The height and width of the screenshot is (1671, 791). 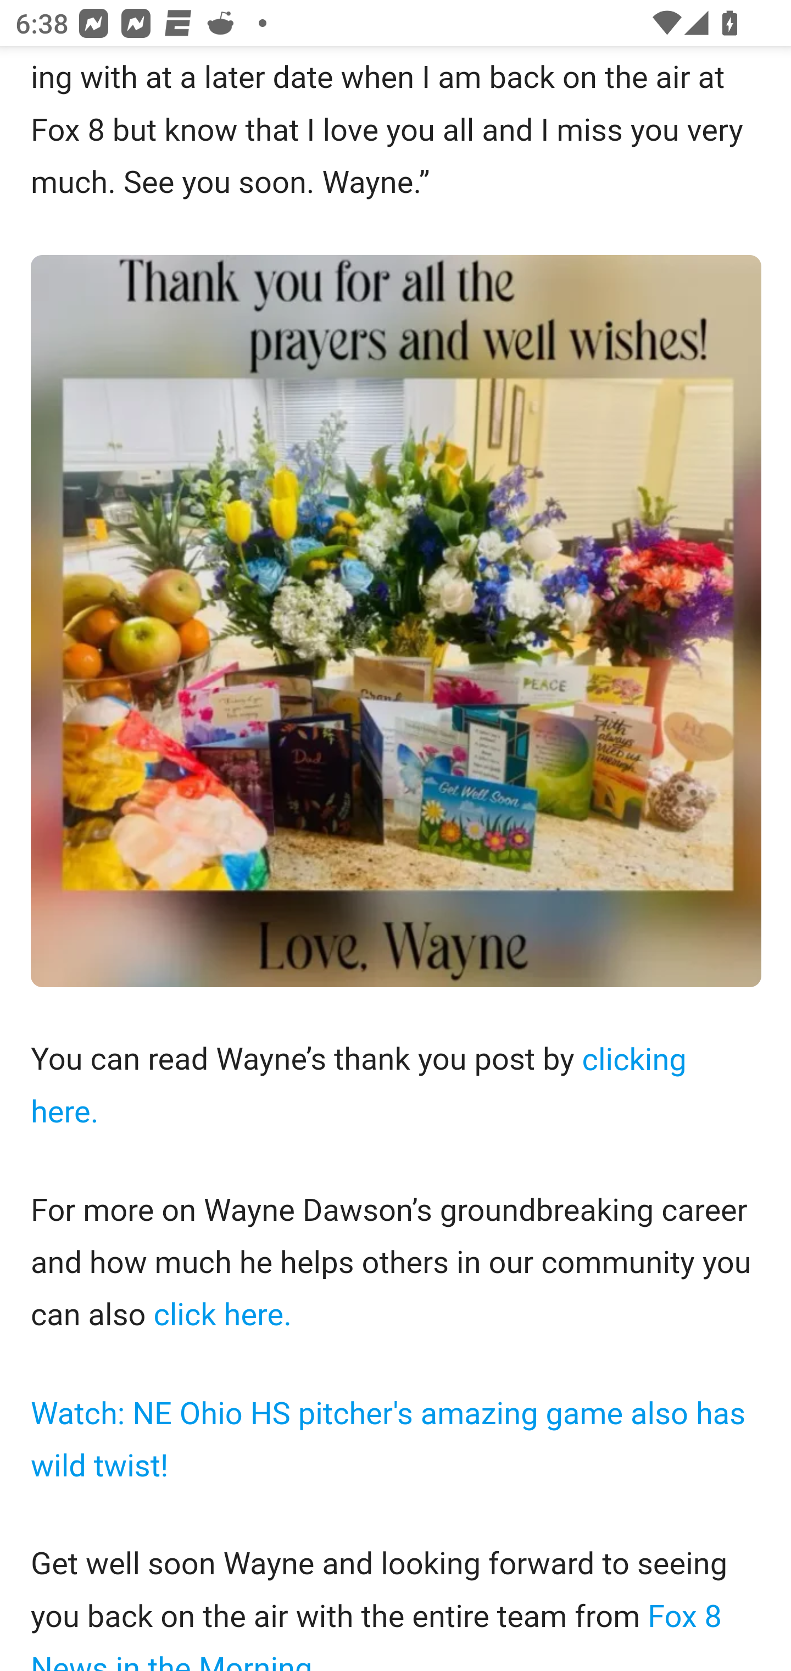 What do you see at coordinates (218, 1315) in the screenshot?
I see ` click here.` at bounding box center [218, 1315].